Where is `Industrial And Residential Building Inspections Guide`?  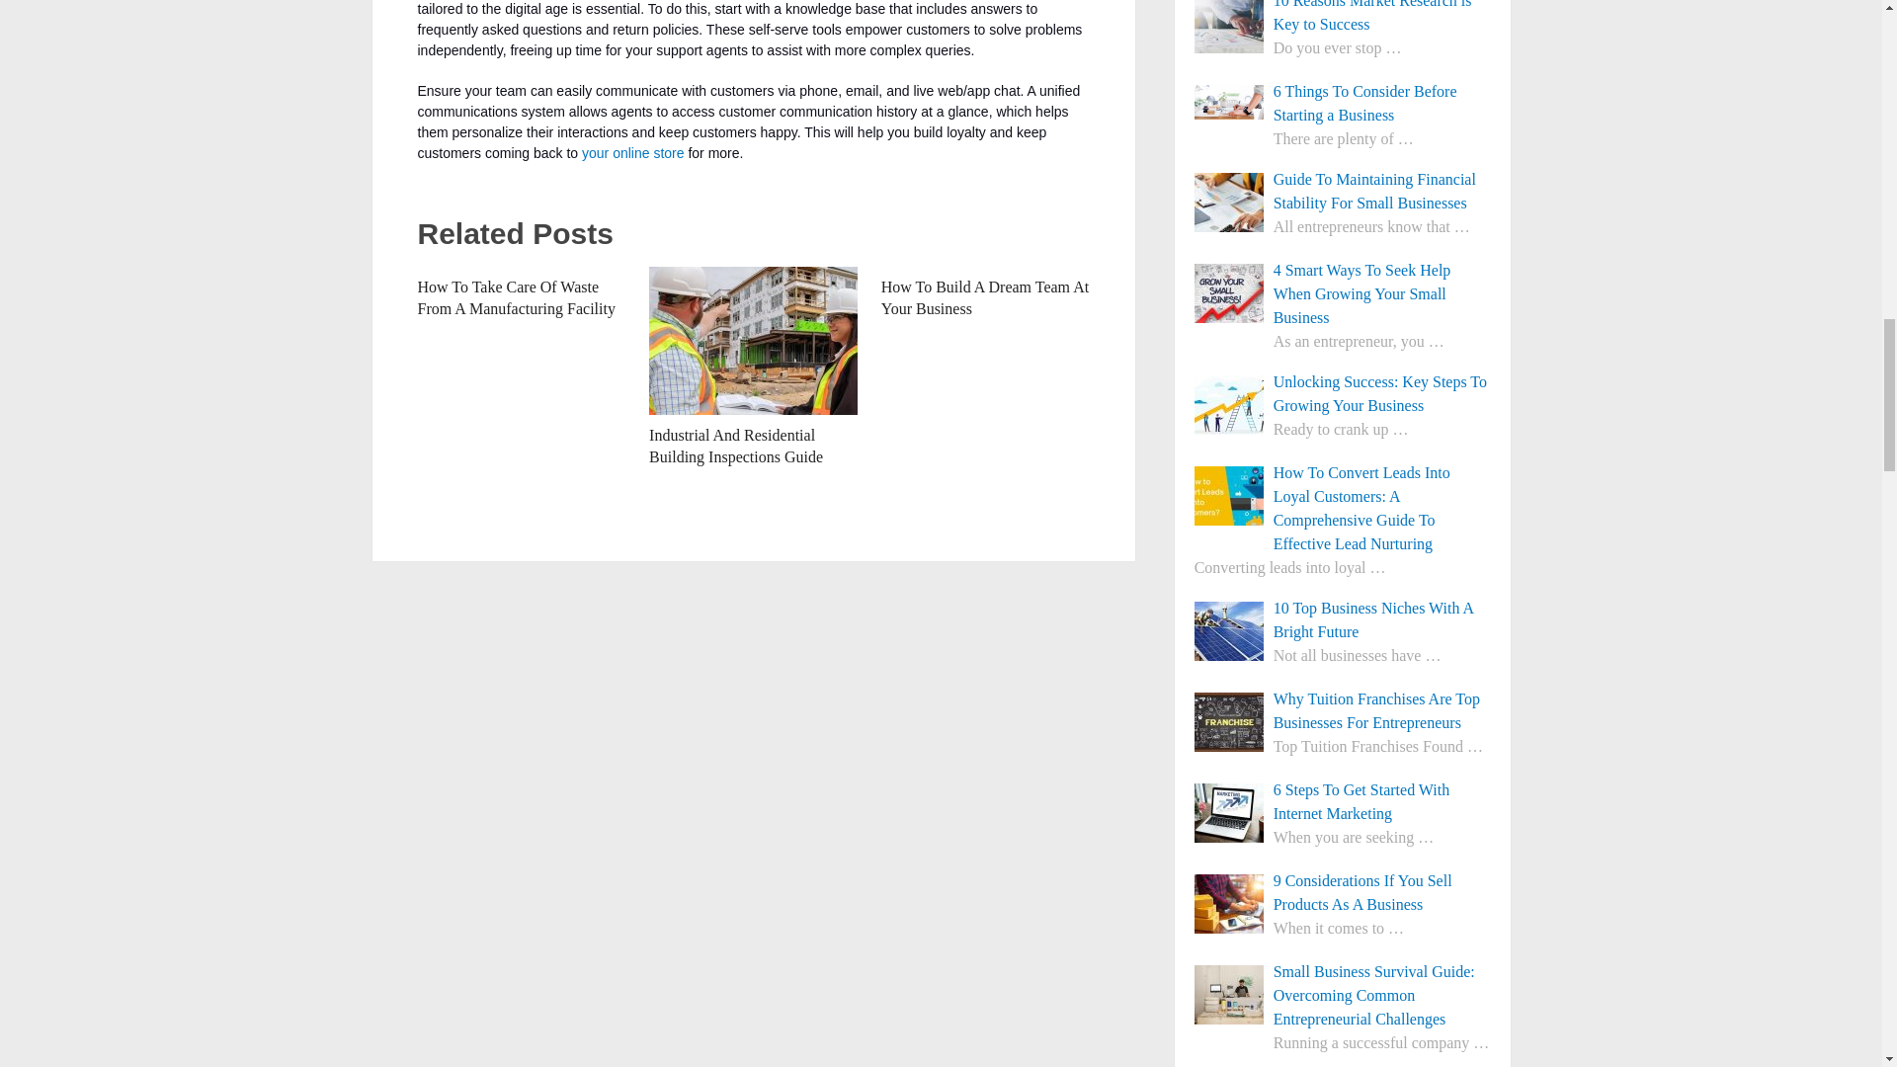 Industrial And Residential Building Inspections Guide is located at coordinates (753, 341).